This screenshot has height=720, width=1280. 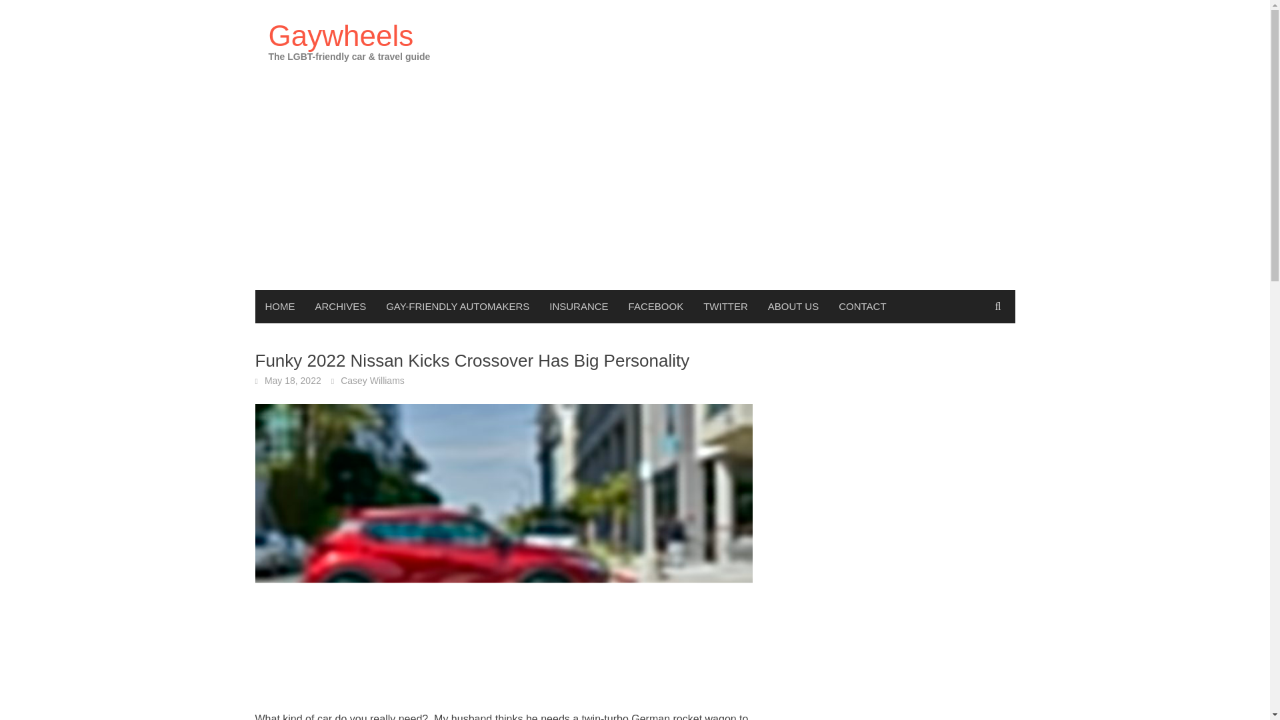 What do you see at coordinates (293, 380) in the screenshot?
I see `May 18, 2022` at bounding box center [293, 380].